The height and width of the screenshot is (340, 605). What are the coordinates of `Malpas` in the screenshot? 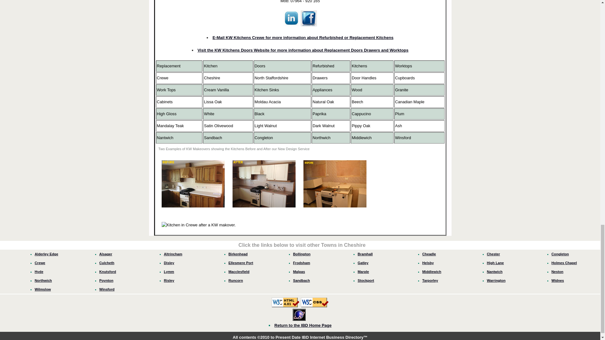 It's located at (299, 272).